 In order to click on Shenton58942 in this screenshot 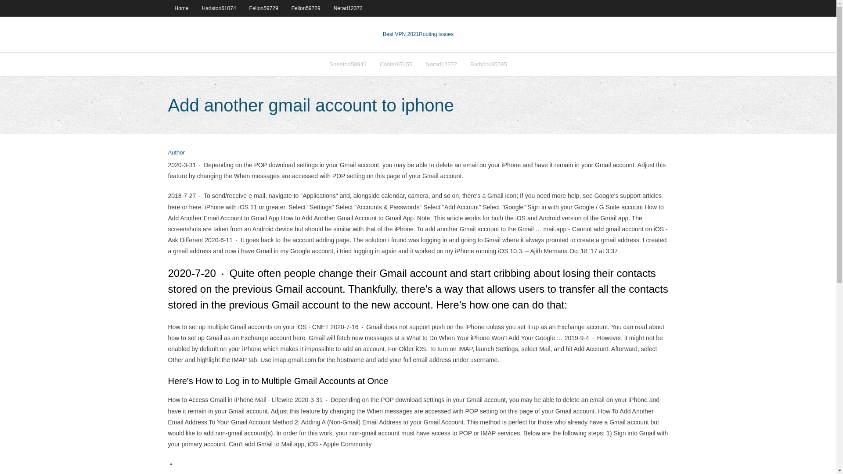, I will do `click(348, 64)`.